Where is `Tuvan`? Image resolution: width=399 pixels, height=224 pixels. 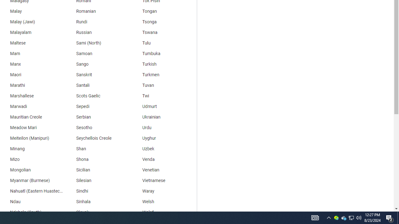
Tuvan is located at coordinates (164, 85).